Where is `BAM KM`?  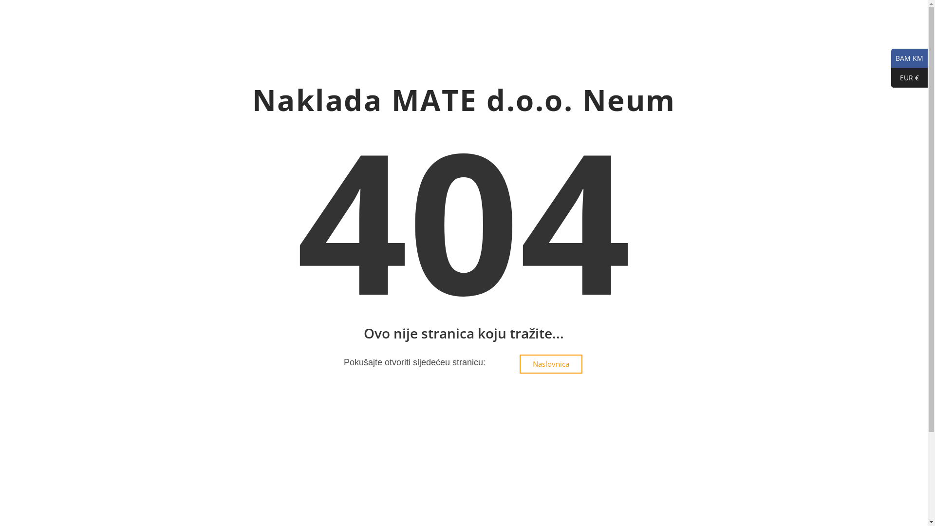
BAM KM is located at coordinates (910, 58).